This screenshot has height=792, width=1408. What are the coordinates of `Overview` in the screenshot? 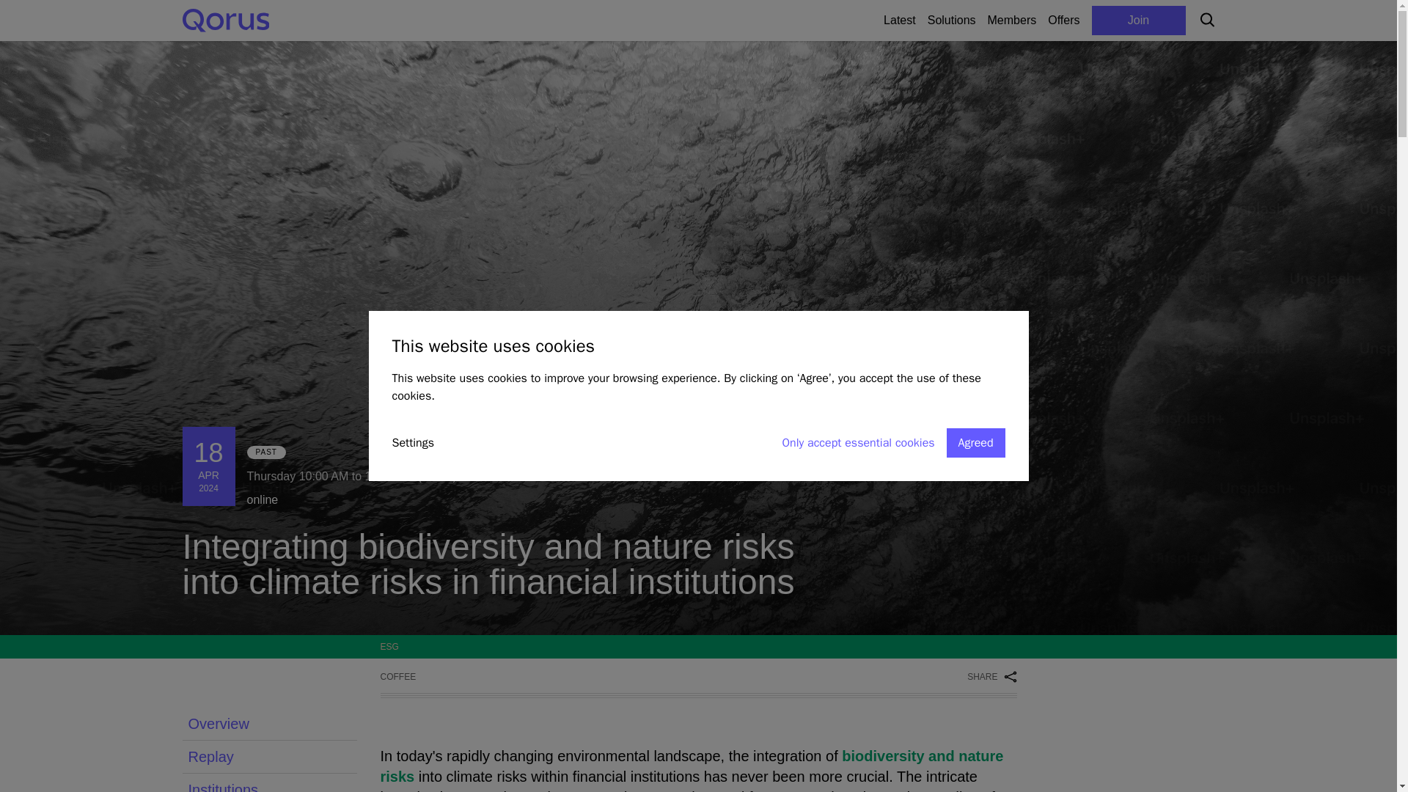 It's located at (1034, 21).